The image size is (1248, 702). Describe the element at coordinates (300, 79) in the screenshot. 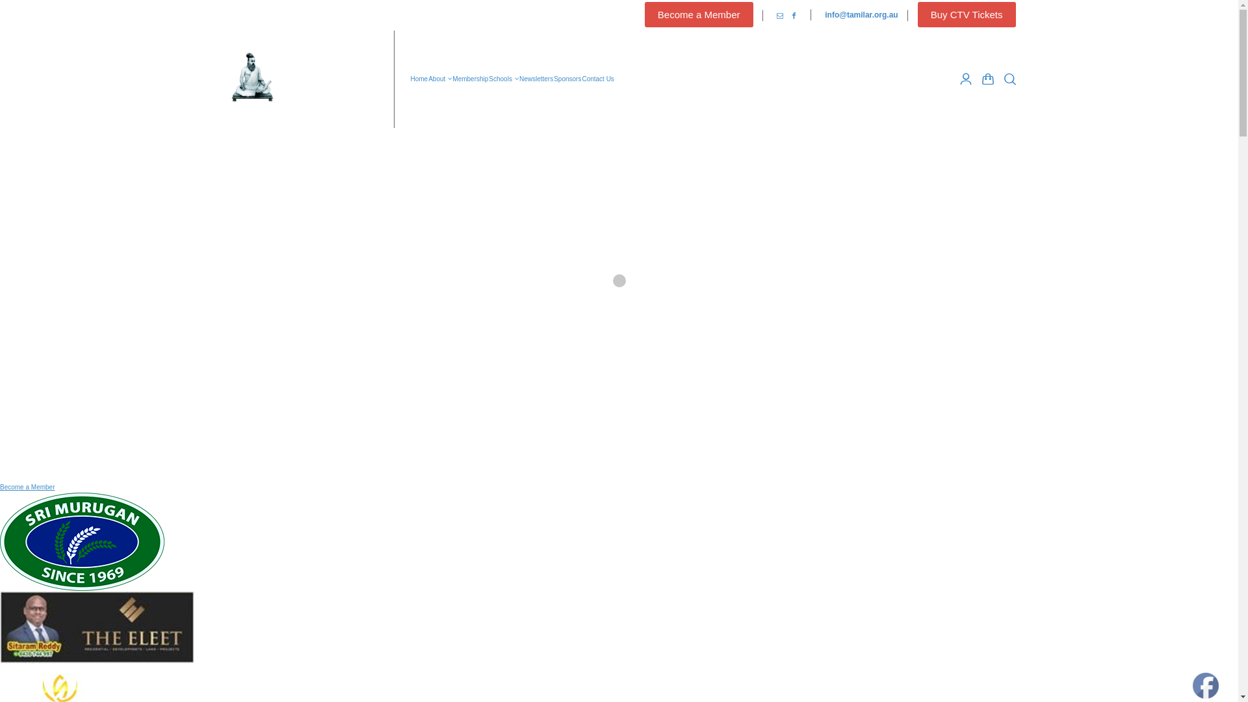

I see `Tamilar Inc.` at that location.